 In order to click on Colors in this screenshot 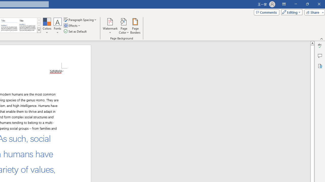, I will do `click(47, 26)`.